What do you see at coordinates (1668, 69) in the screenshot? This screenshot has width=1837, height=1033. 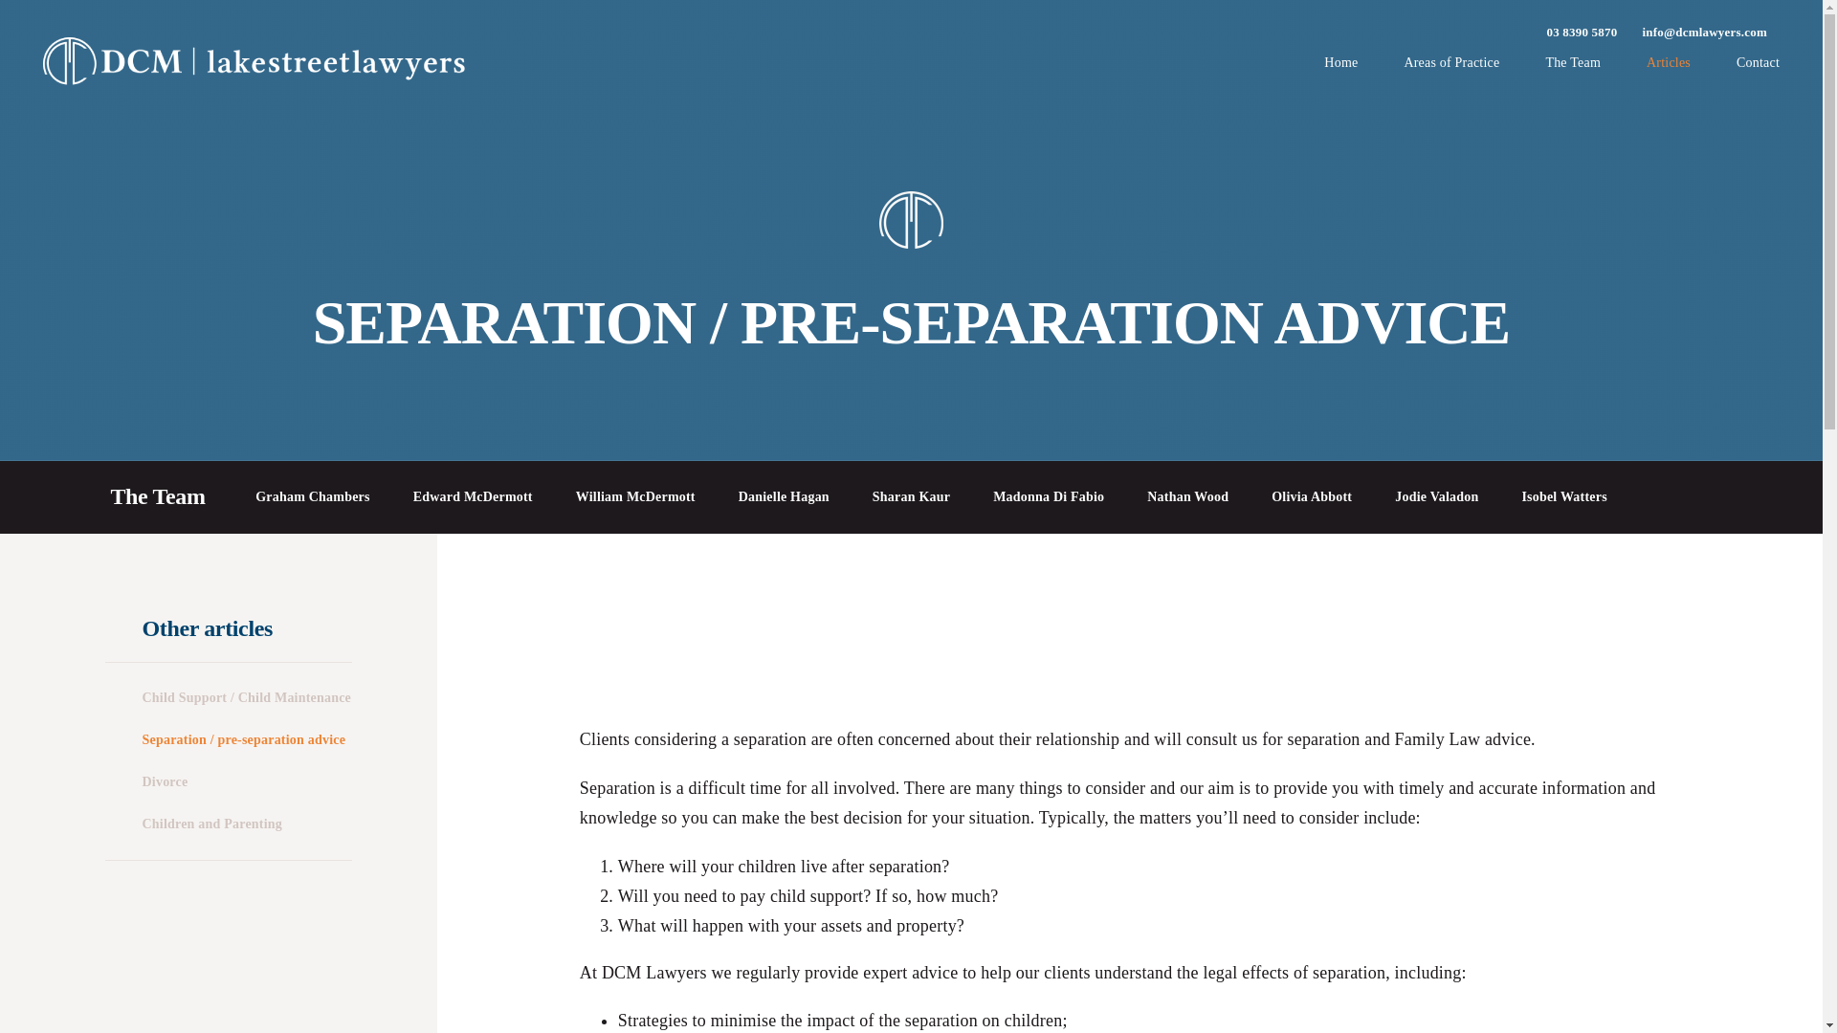 I see `Articles` at bounding box center [1668, 69].